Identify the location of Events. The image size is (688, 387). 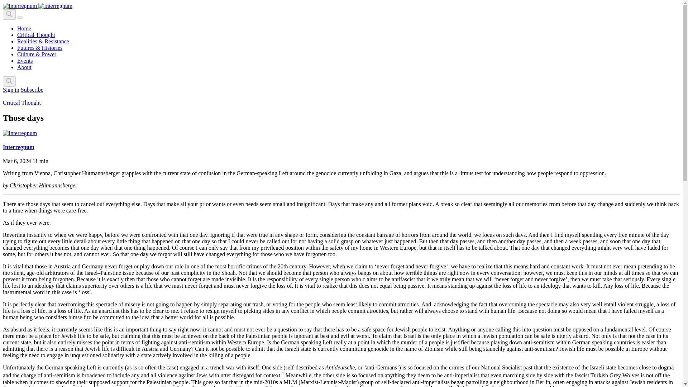
(25, 61).